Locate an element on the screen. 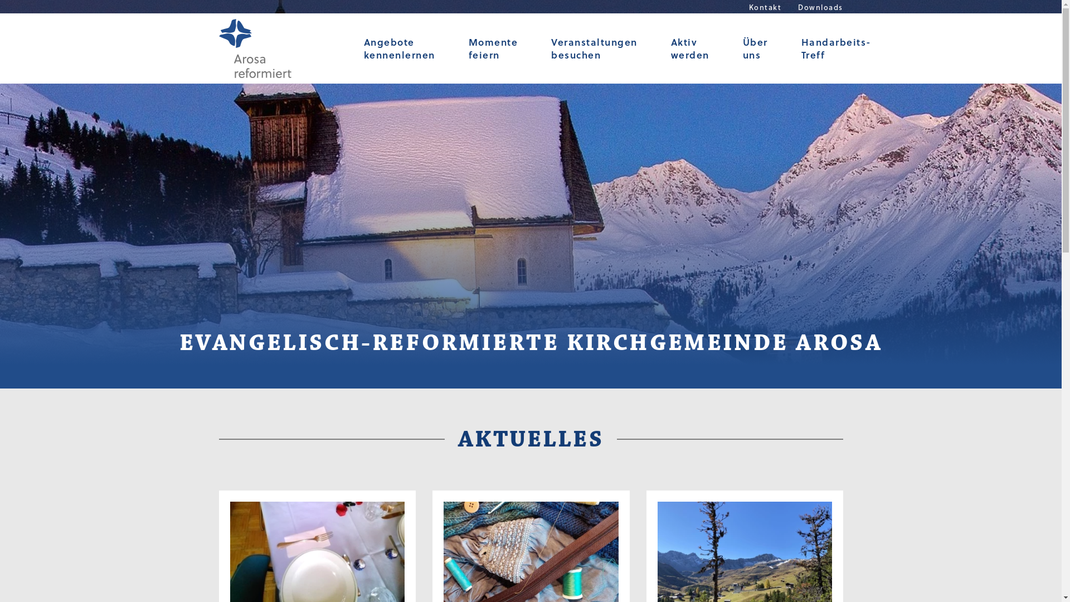 This screenshot has height=602, width=1070. Angebote kennenlernen is located at coordinates (399, 48).